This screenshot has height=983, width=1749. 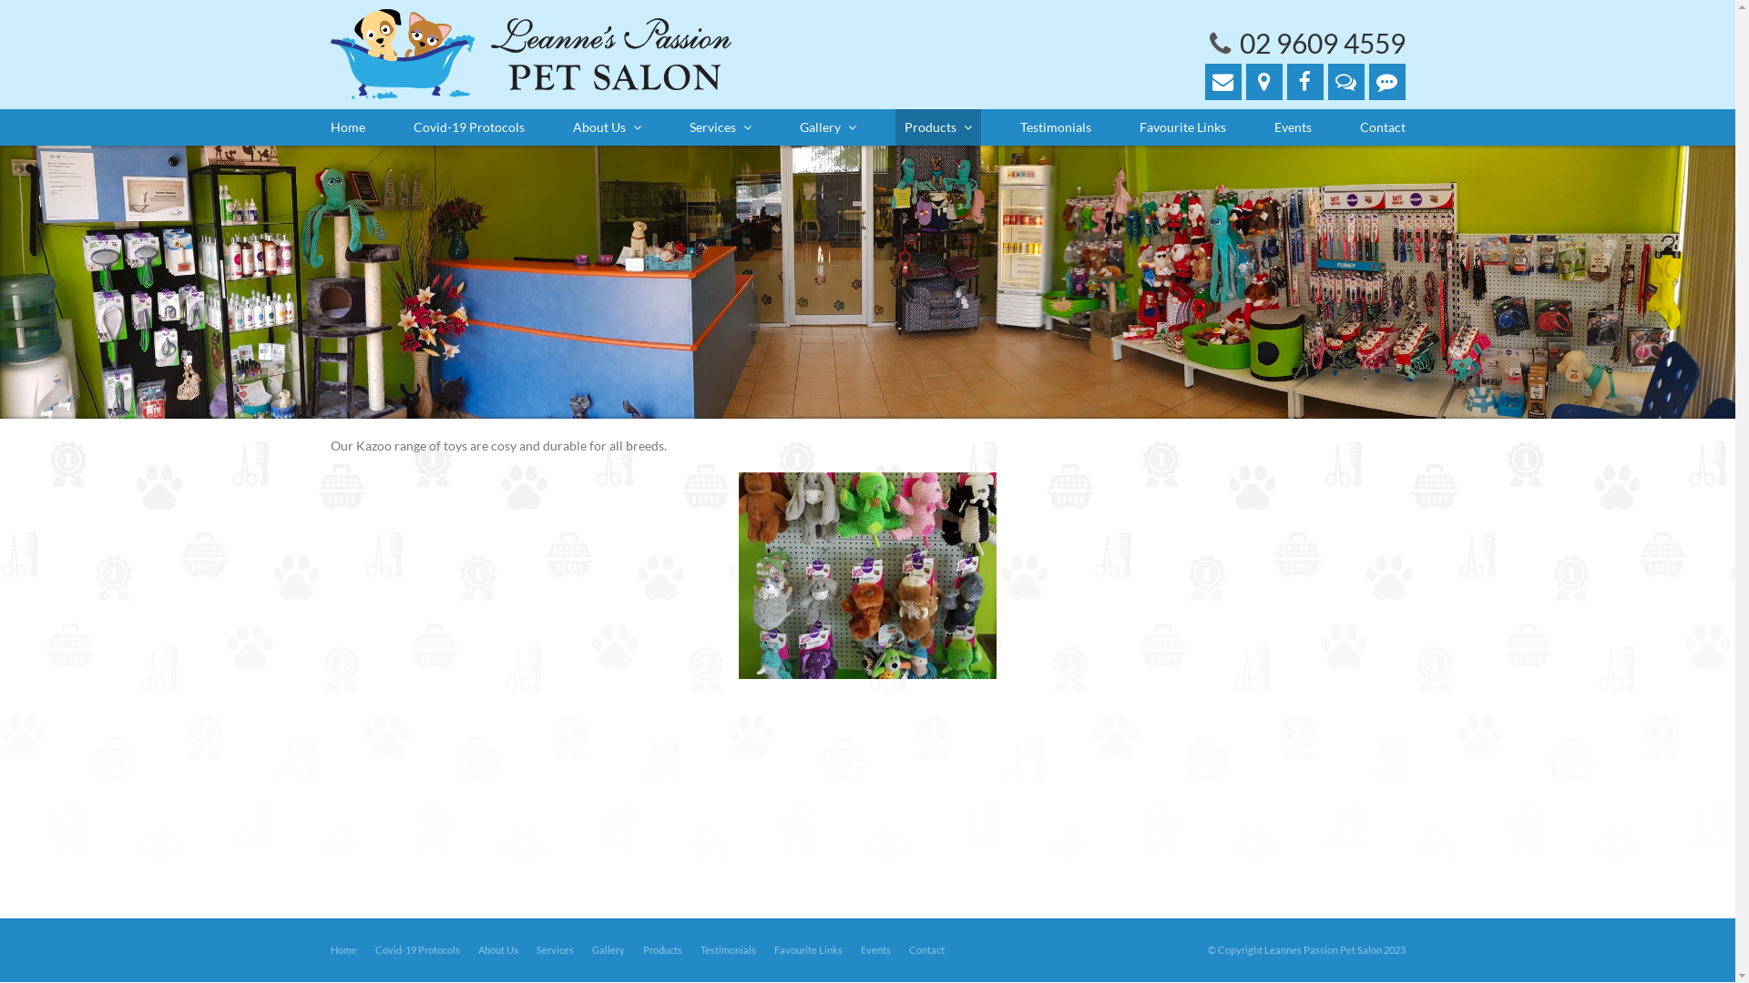 I want to click on Covid-19 Protocols, so click(x=469, y=127).